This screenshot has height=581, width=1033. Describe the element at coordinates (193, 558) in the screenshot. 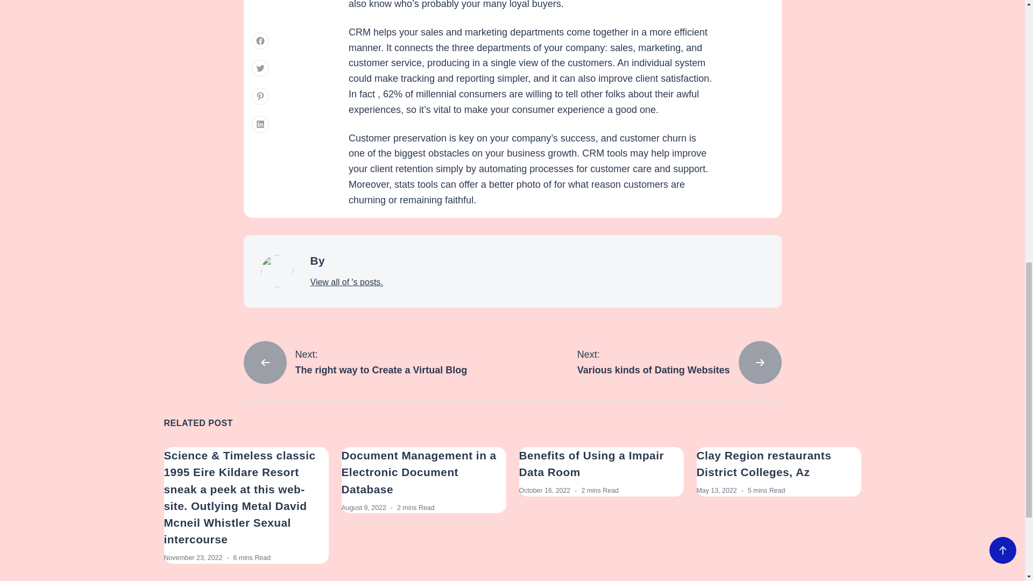

I see `Benefits of Using a Impair Data Room` at that location.